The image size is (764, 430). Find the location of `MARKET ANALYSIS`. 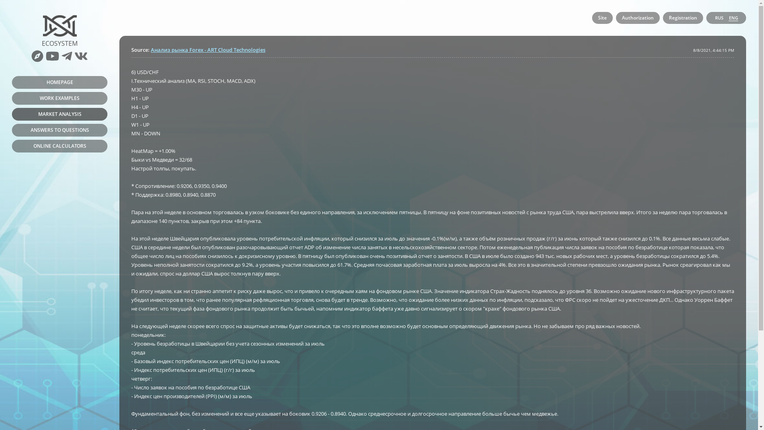

MARKET ANALYSIS is located at coordinates (60, 114).